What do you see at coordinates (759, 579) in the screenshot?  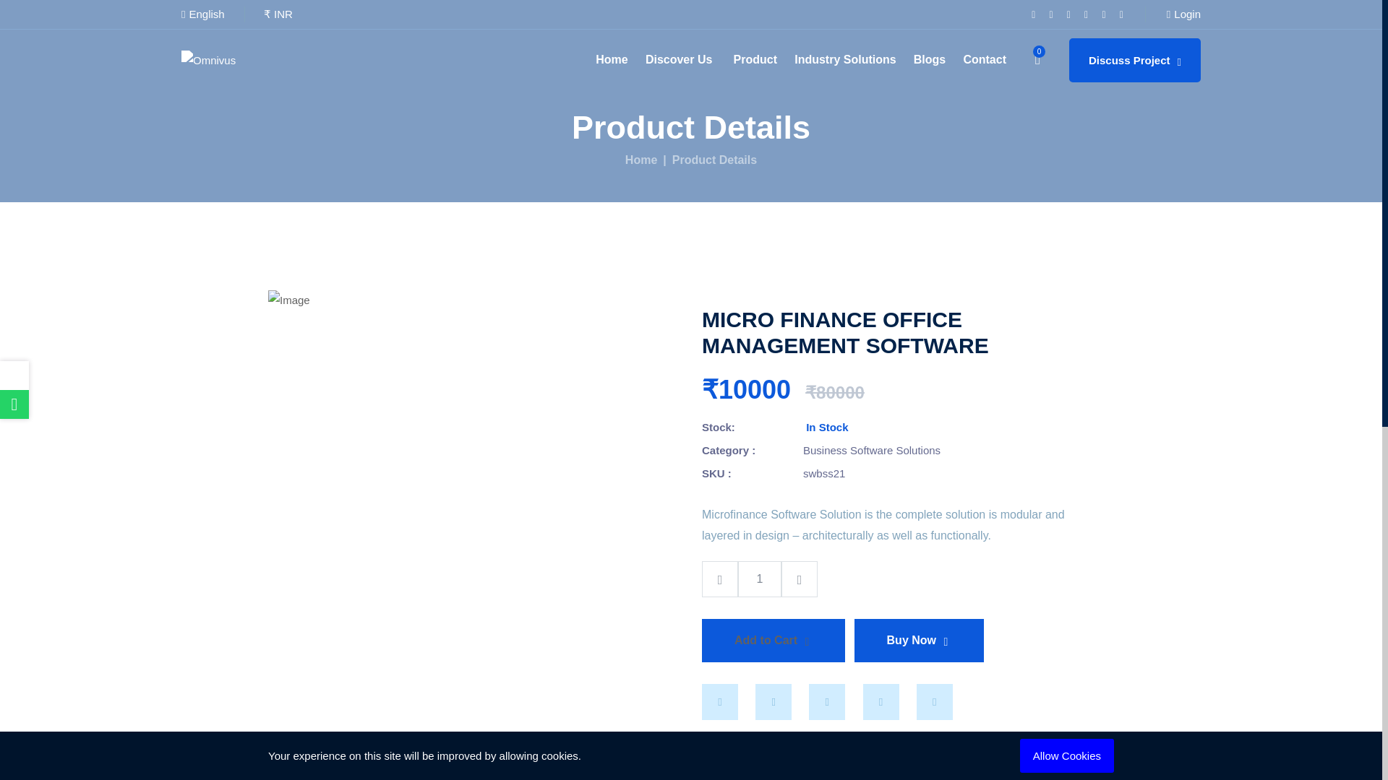 I see `1` at bounding box center [759, 579].